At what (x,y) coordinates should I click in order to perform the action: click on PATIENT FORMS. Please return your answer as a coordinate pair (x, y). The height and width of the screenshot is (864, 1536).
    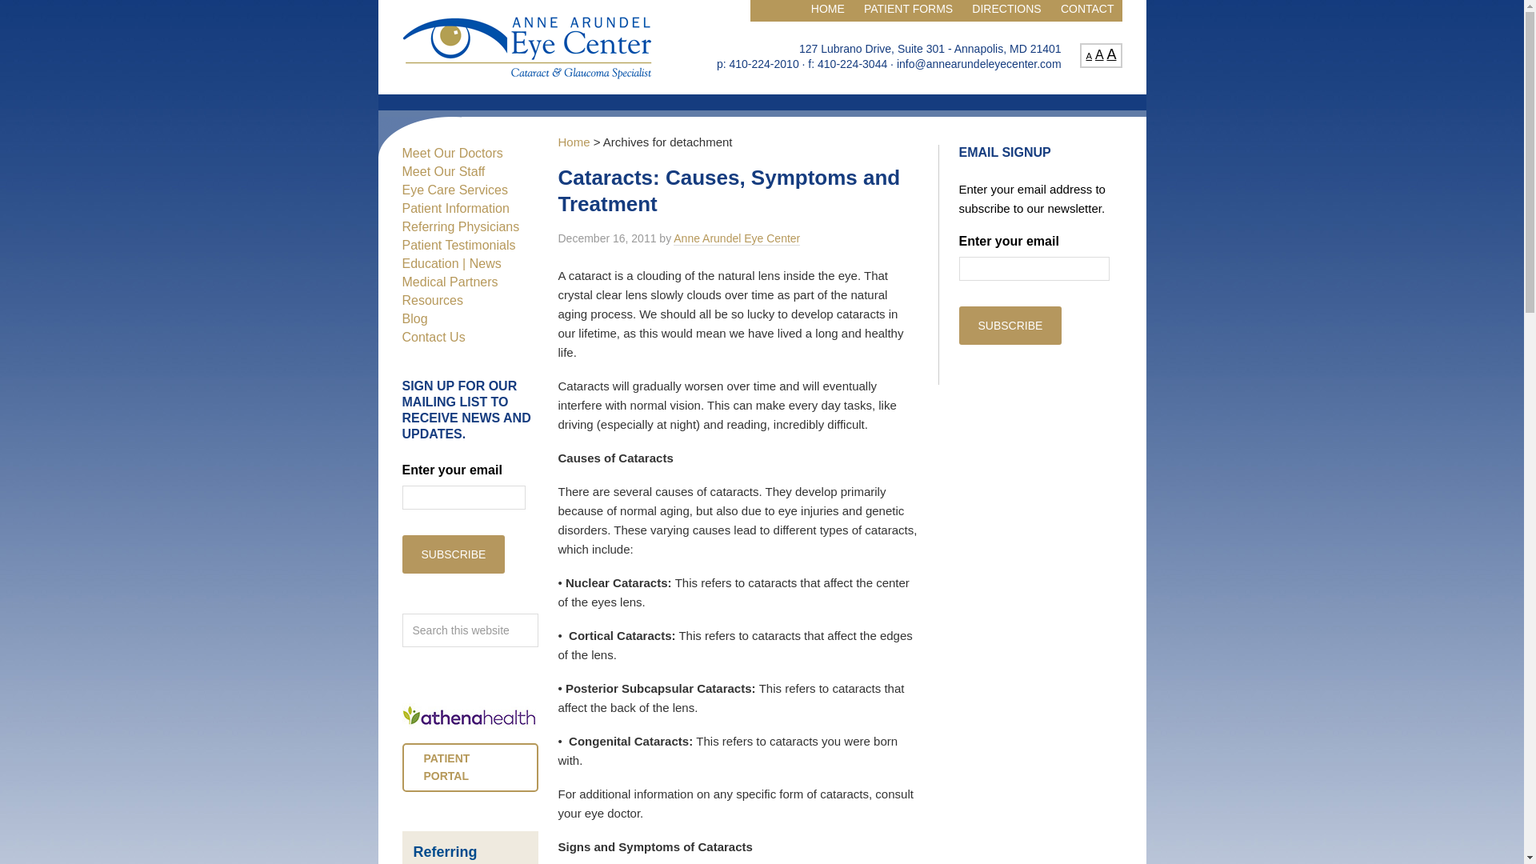
    Looking at the image, I should click on (908, 11).